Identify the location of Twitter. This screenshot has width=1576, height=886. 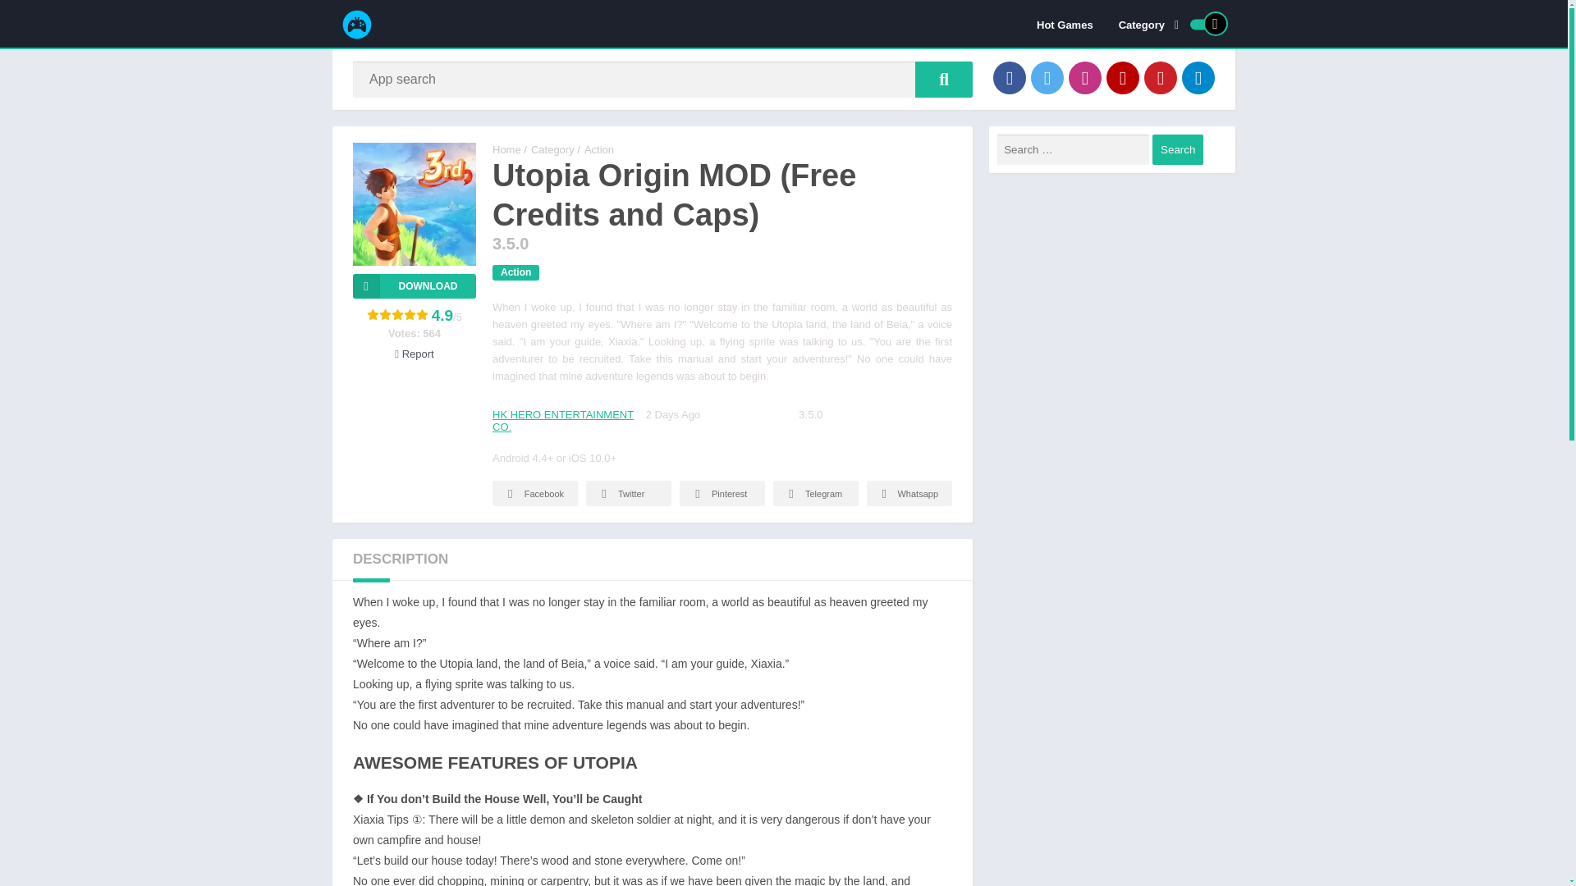
(629, 493).